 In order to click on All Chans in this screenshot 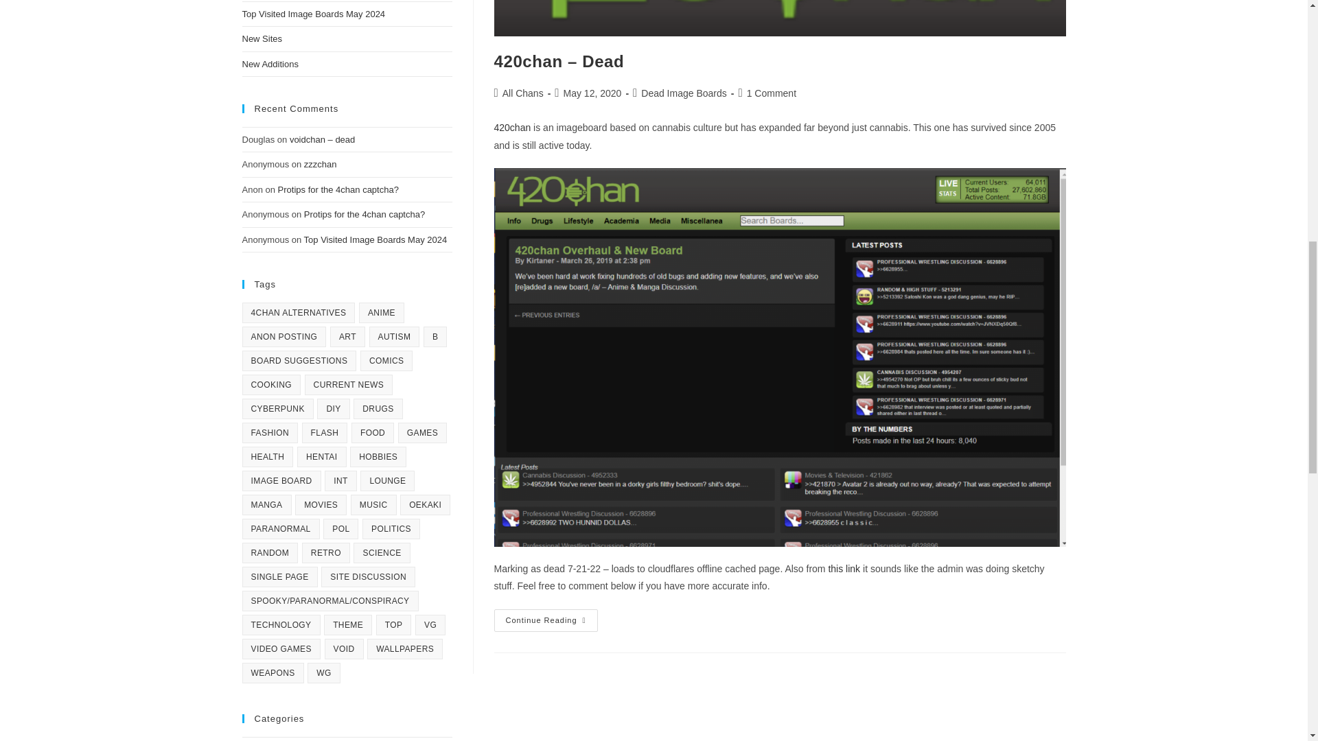, I will do `click(522, 93)`.